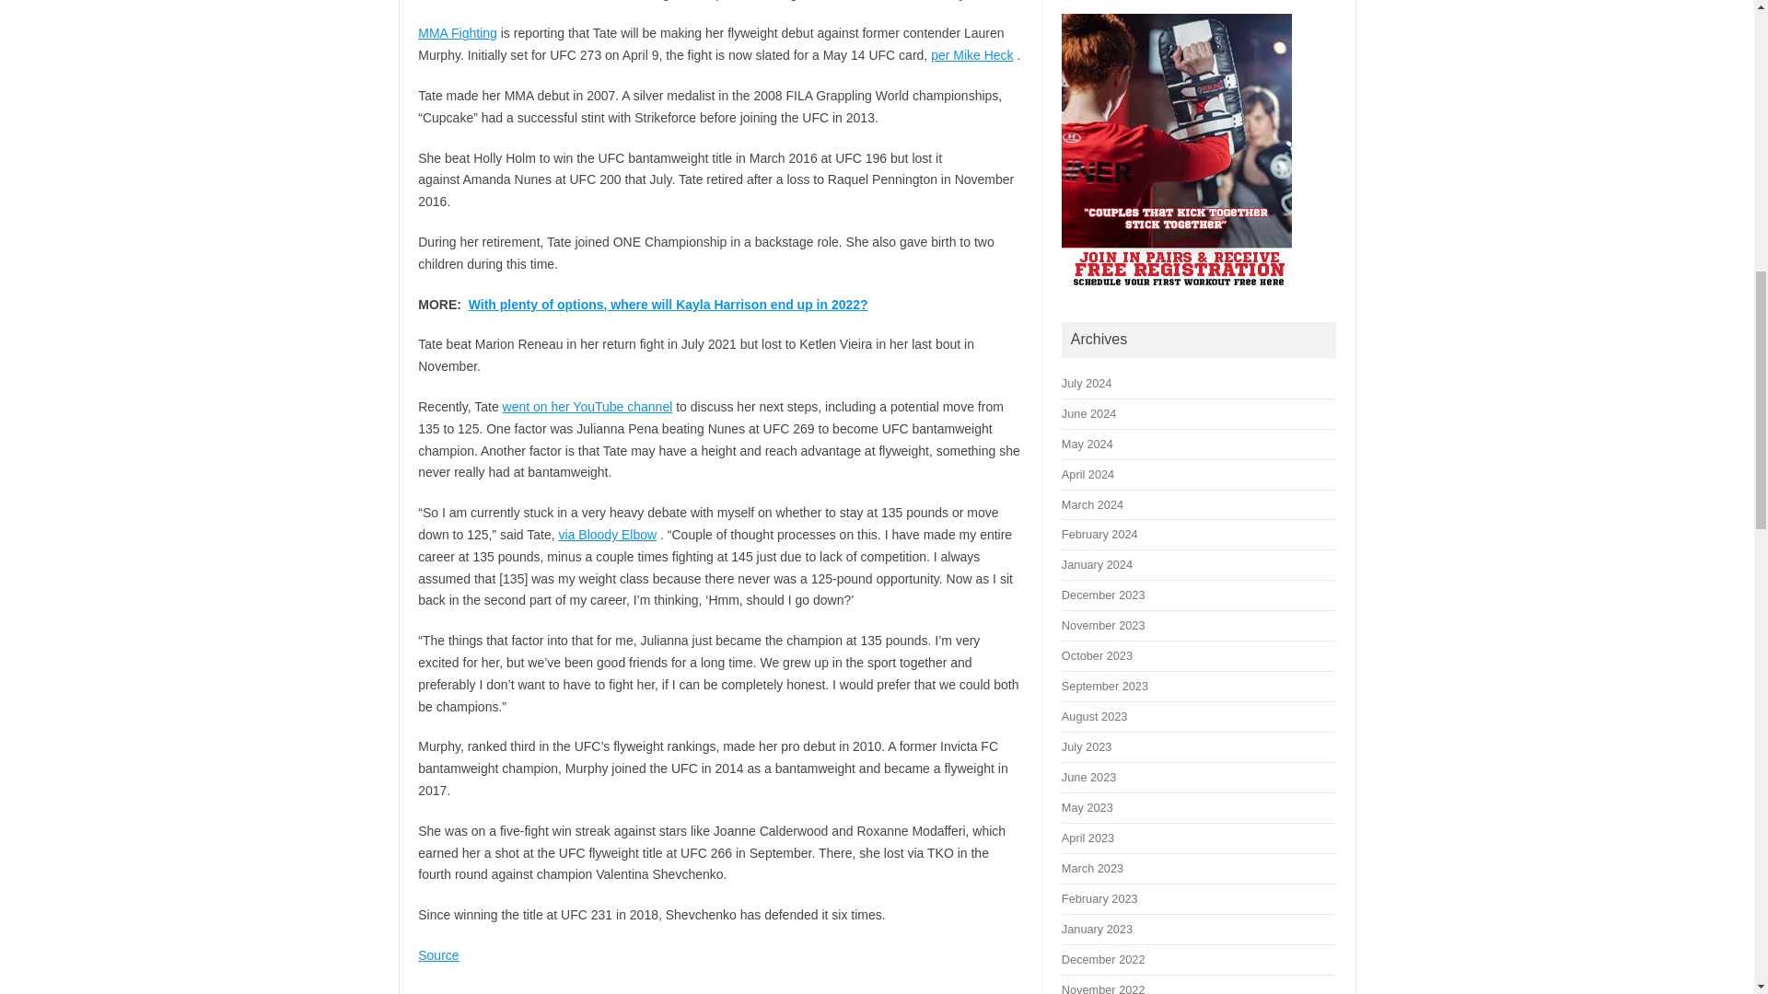  What do you see at coordinates (1092, 504) in the screenshot?
I see `March 2024` at bounding box center [1092, 504].